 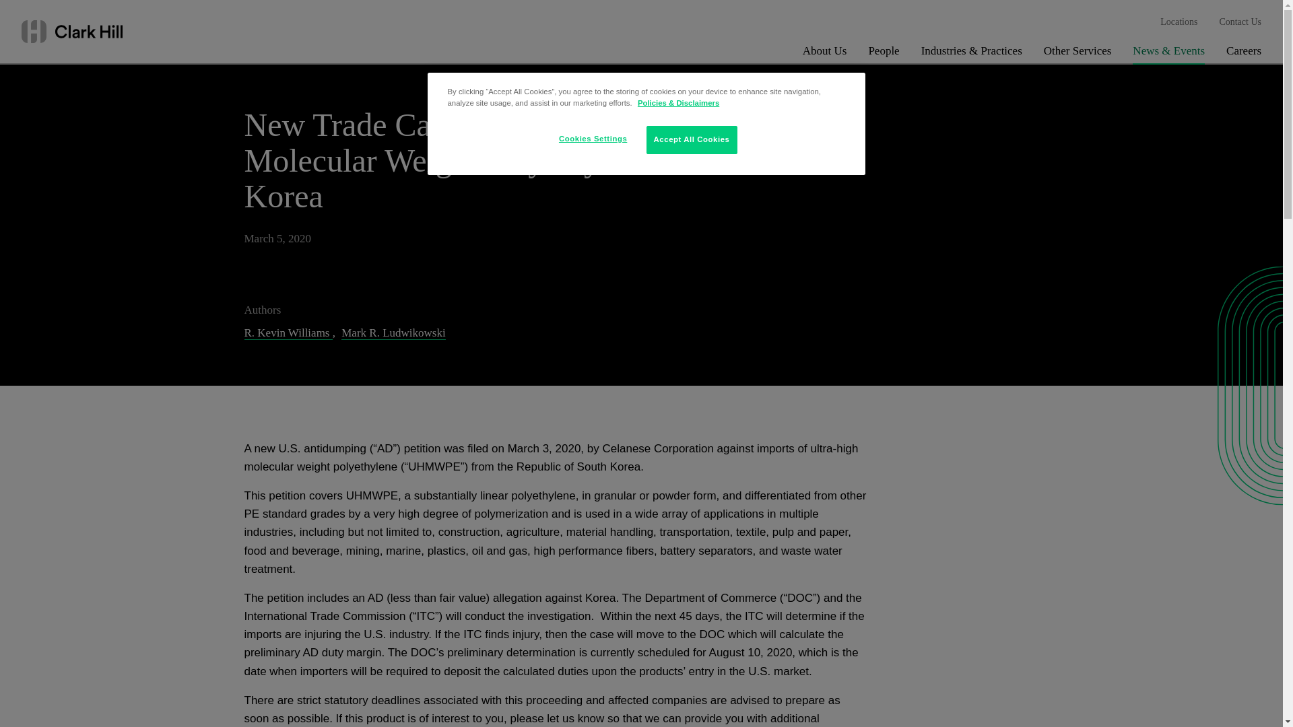 What do you see at coordinates (288, 333) in the screenshot?
I see `R. Kevin Williams` at bounding box center [288, 333].